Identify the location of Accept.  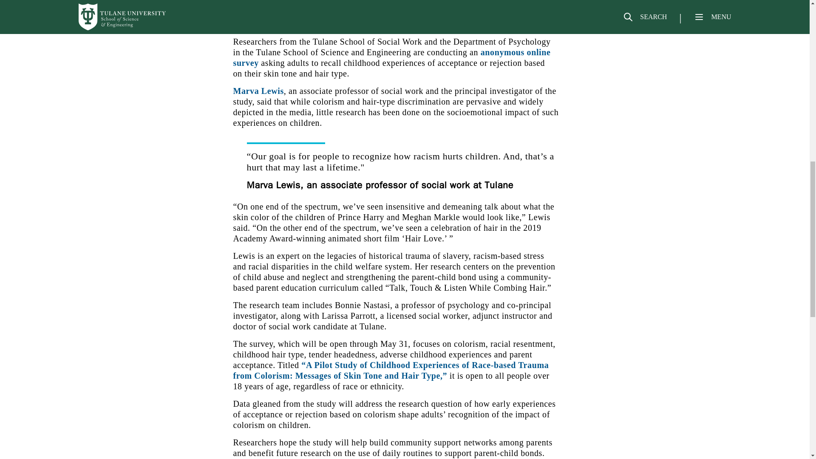
(709, 14).